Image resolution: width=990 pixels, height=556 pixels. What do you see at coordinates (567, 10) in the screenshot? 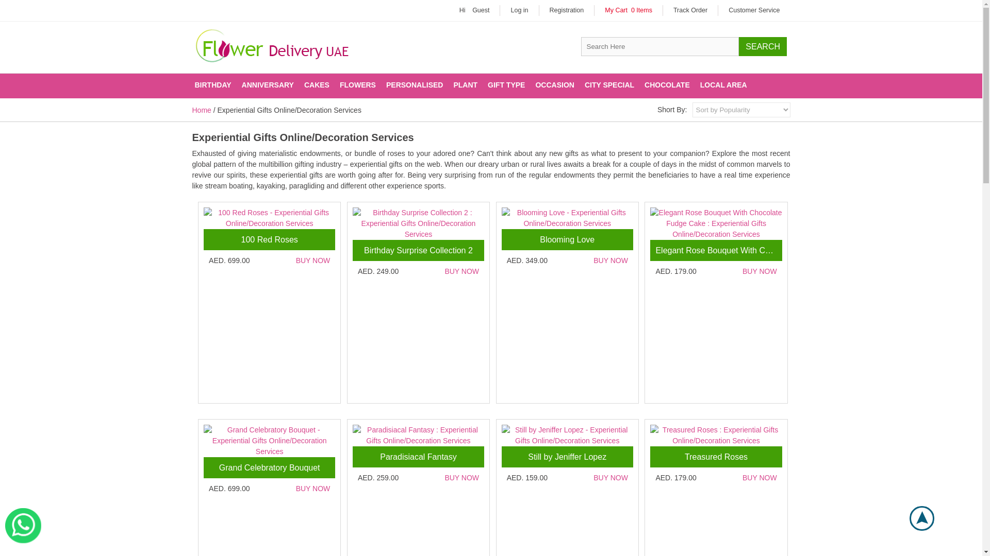
I see `Registration` at bounding box center [567, 10].